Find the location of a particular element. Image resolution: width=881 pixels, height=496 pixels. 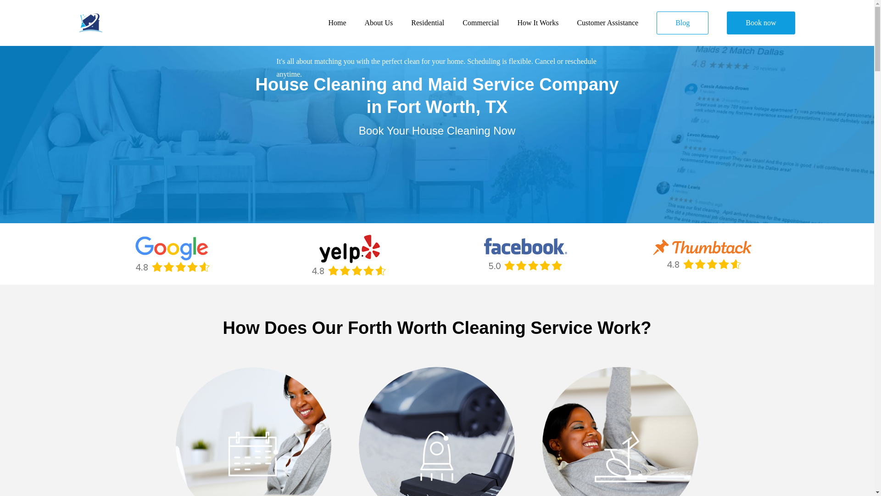

Book now is located at coordinates (761, 23).